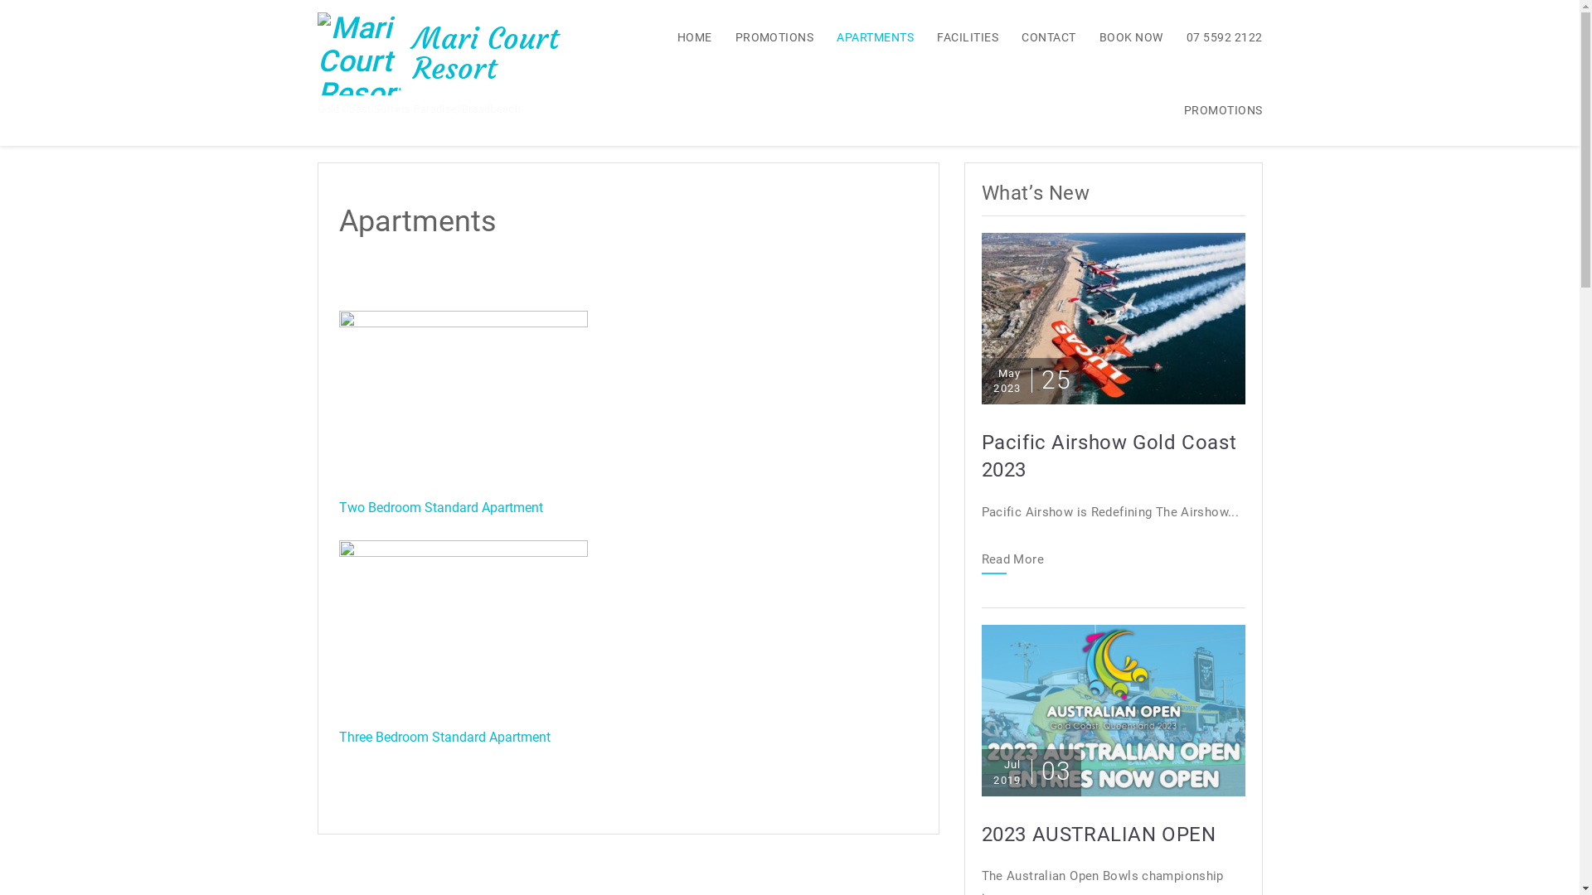 The image size is (1592, 895). I want to click on Pacific Airshow Gold Coast 2023, so click(1114, 317).